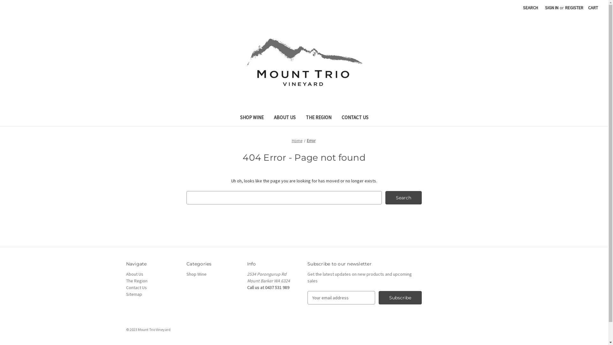 This screenshot has height=345, width=613. I want to click on ABOUT US, so click(285, 118).